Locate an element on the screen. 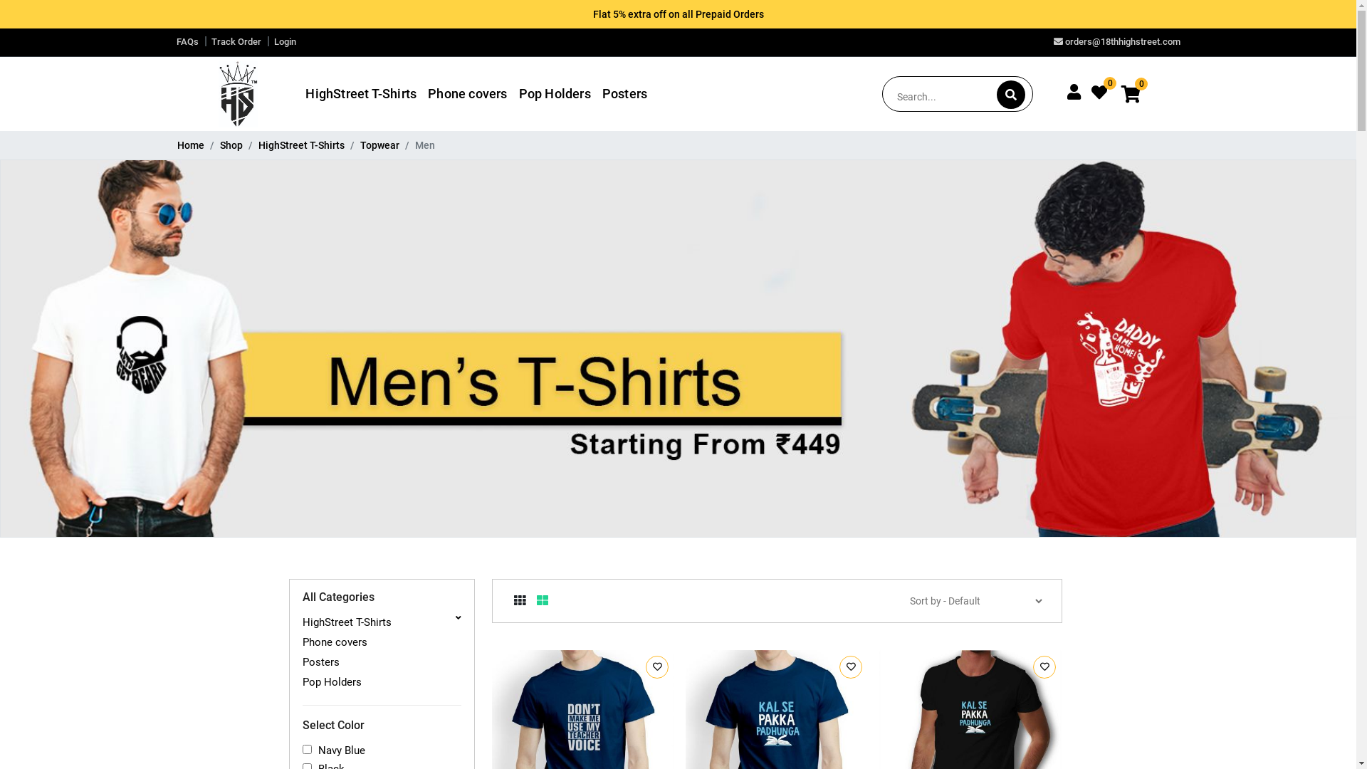  10855 is located at coordinates (1044, 667).